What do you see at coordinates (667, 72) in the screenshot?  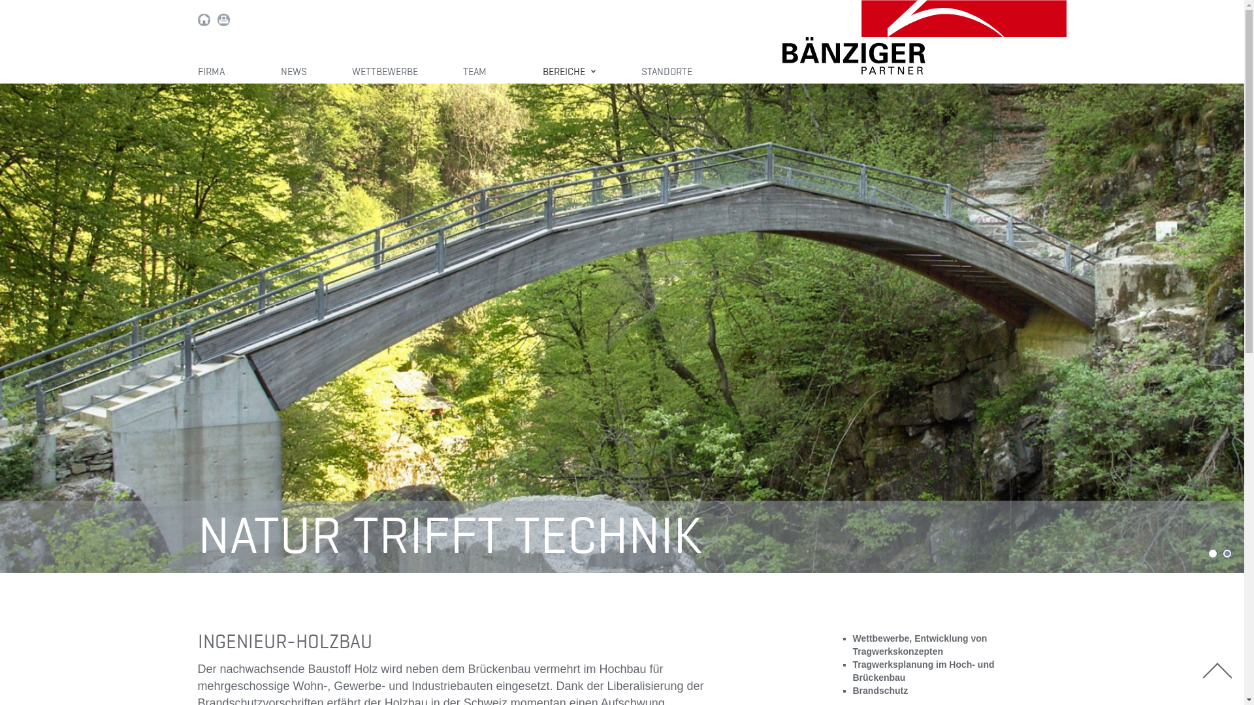 I see `STANDORTE` at bounding box center [667, 72].